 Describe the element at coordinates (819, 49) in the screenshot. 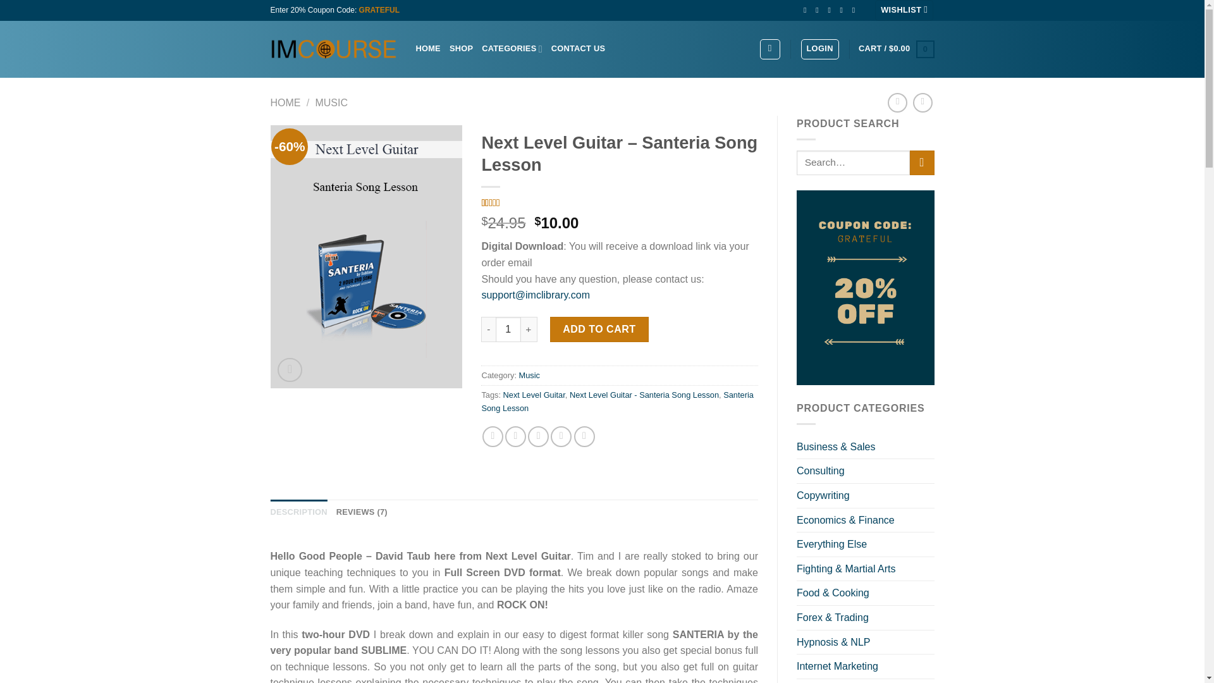

I see `LOGIN` at that location.